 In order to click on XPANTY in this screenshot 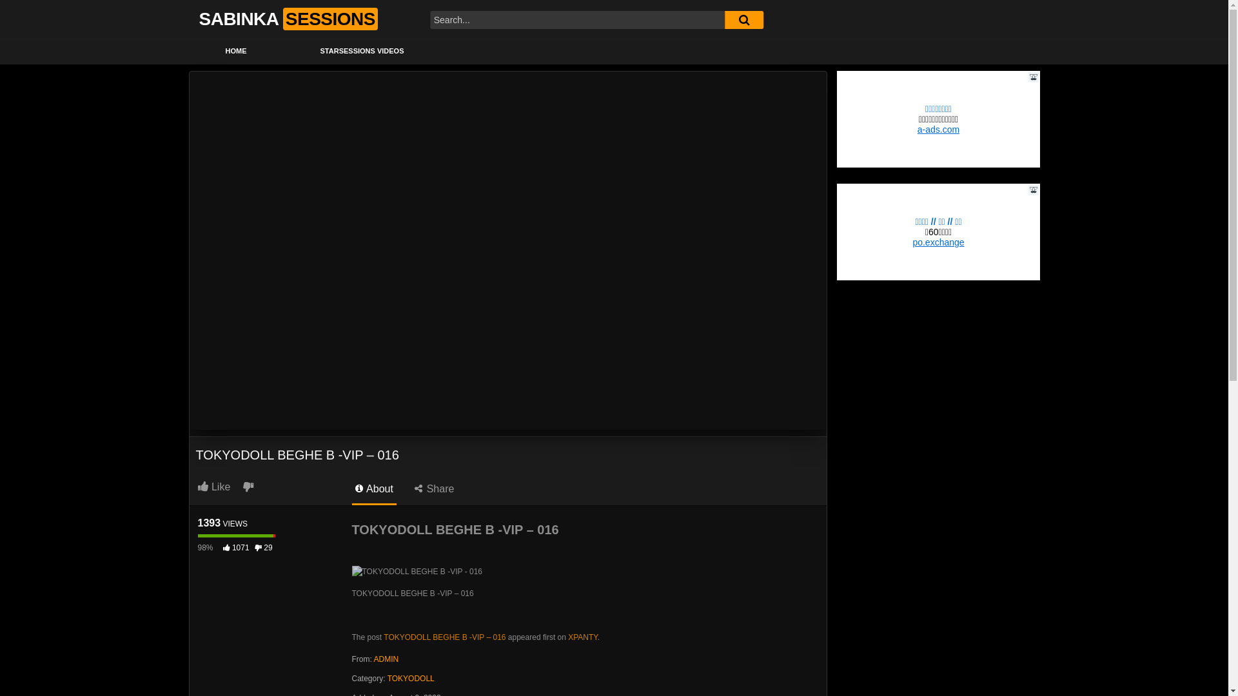, I will do `click(583, 637)`.